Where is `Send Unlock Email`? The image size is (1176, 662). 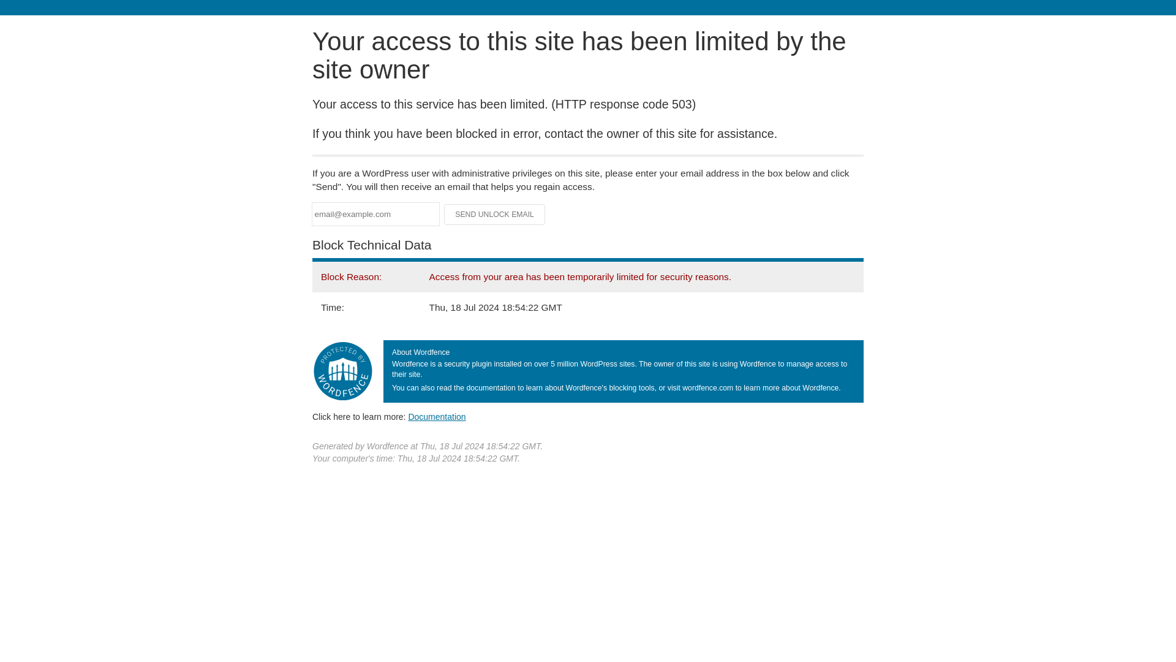 Send Unlock Email is located at coordinates (495, 215).